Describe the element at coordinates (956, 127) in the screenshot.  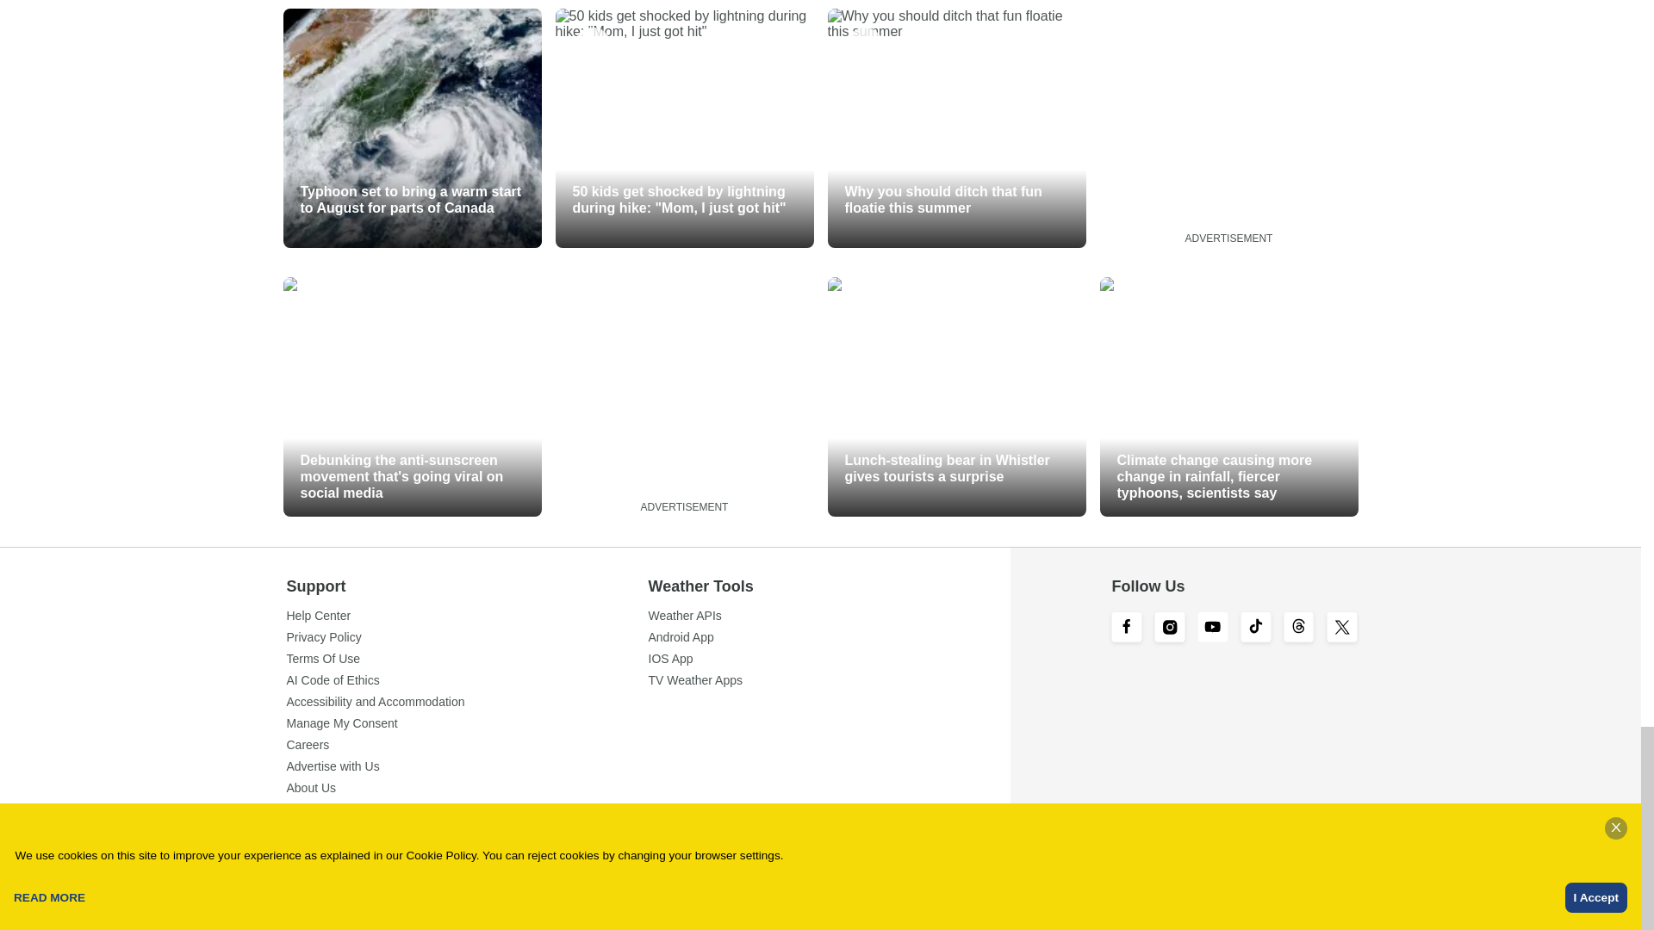
I see `Why you should ditch that fun floatie this summer` at that location.